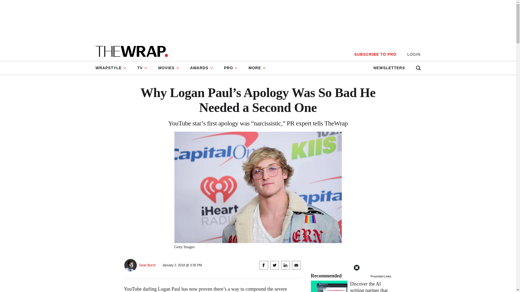 The image size is (520, 292). What do you see at coordinates (231, 68) in the screenshot?
I see `PRO` at bounding box center [231, 68].